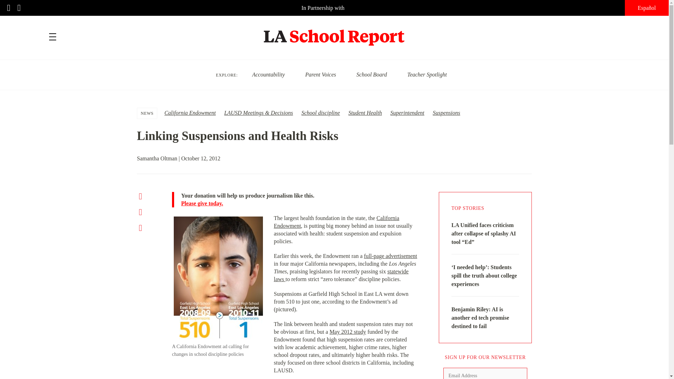 The width and height of the screenshot is (674, 379). Describe the element at coordinates (334, 8) in the screenshot. I see `In Partnership with 74` at that location.